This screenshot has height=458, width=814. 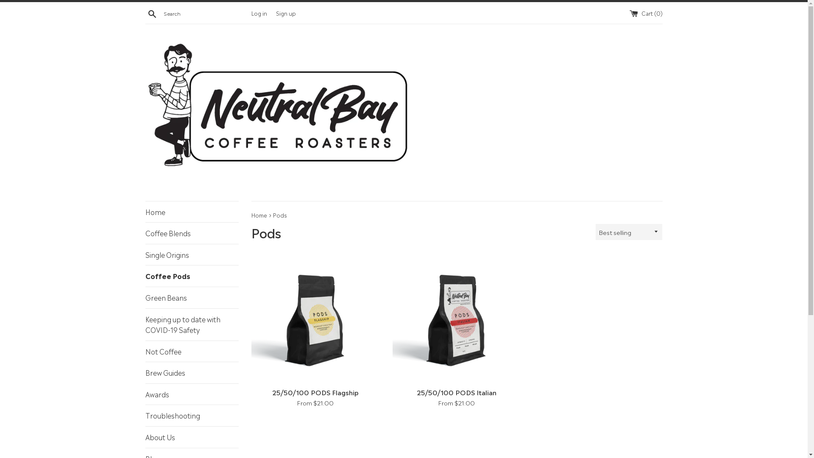 What do you see at coordinates (457, 392) in the screenshot?
I see `25/50/100 PODS Italian` at bounding box center [457, 392].